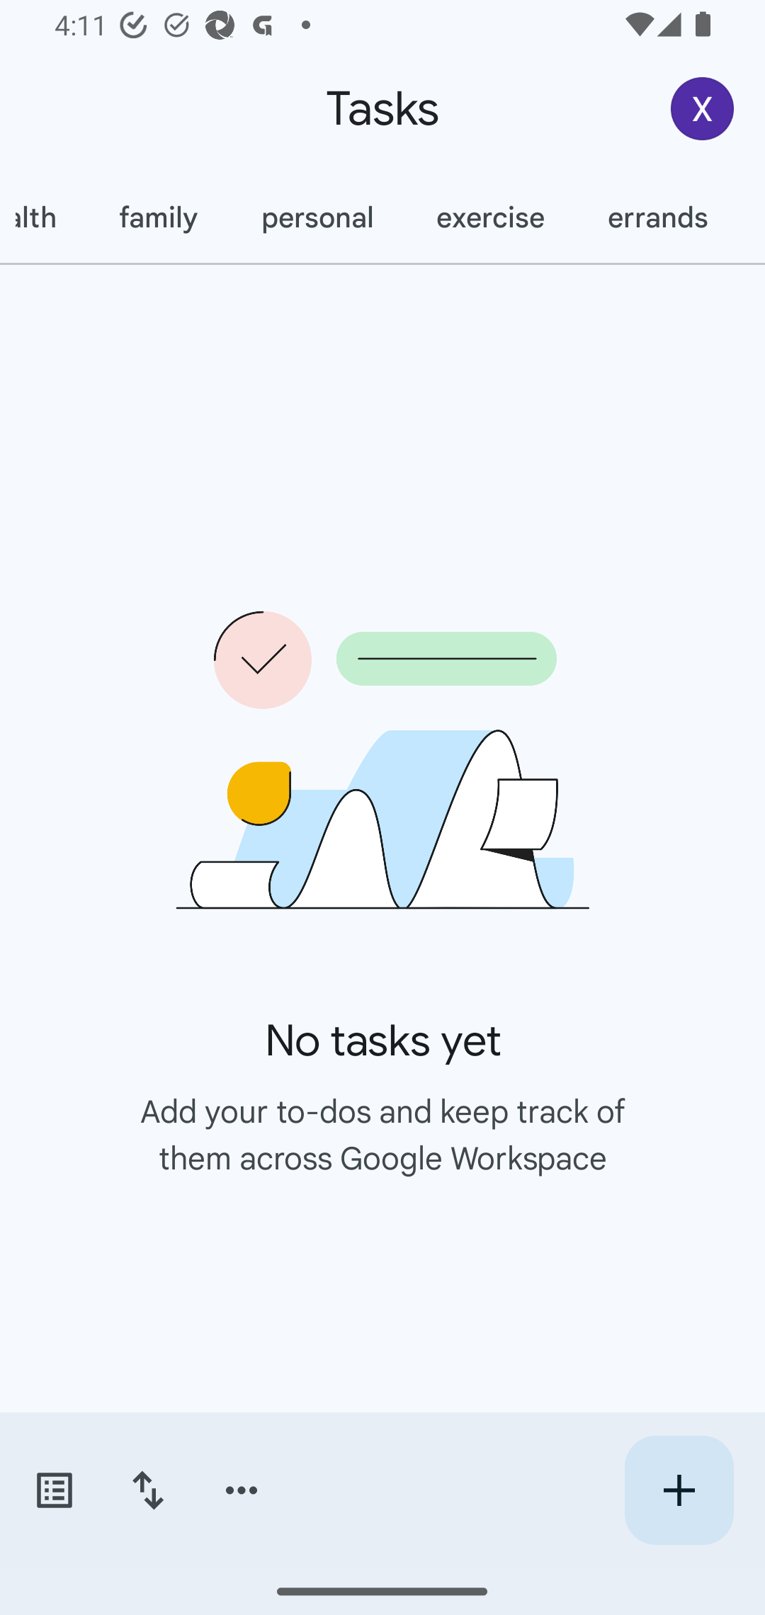 The width and height of the screenshot is (765, 1615). I want to click on More options, so click(242, 1490).